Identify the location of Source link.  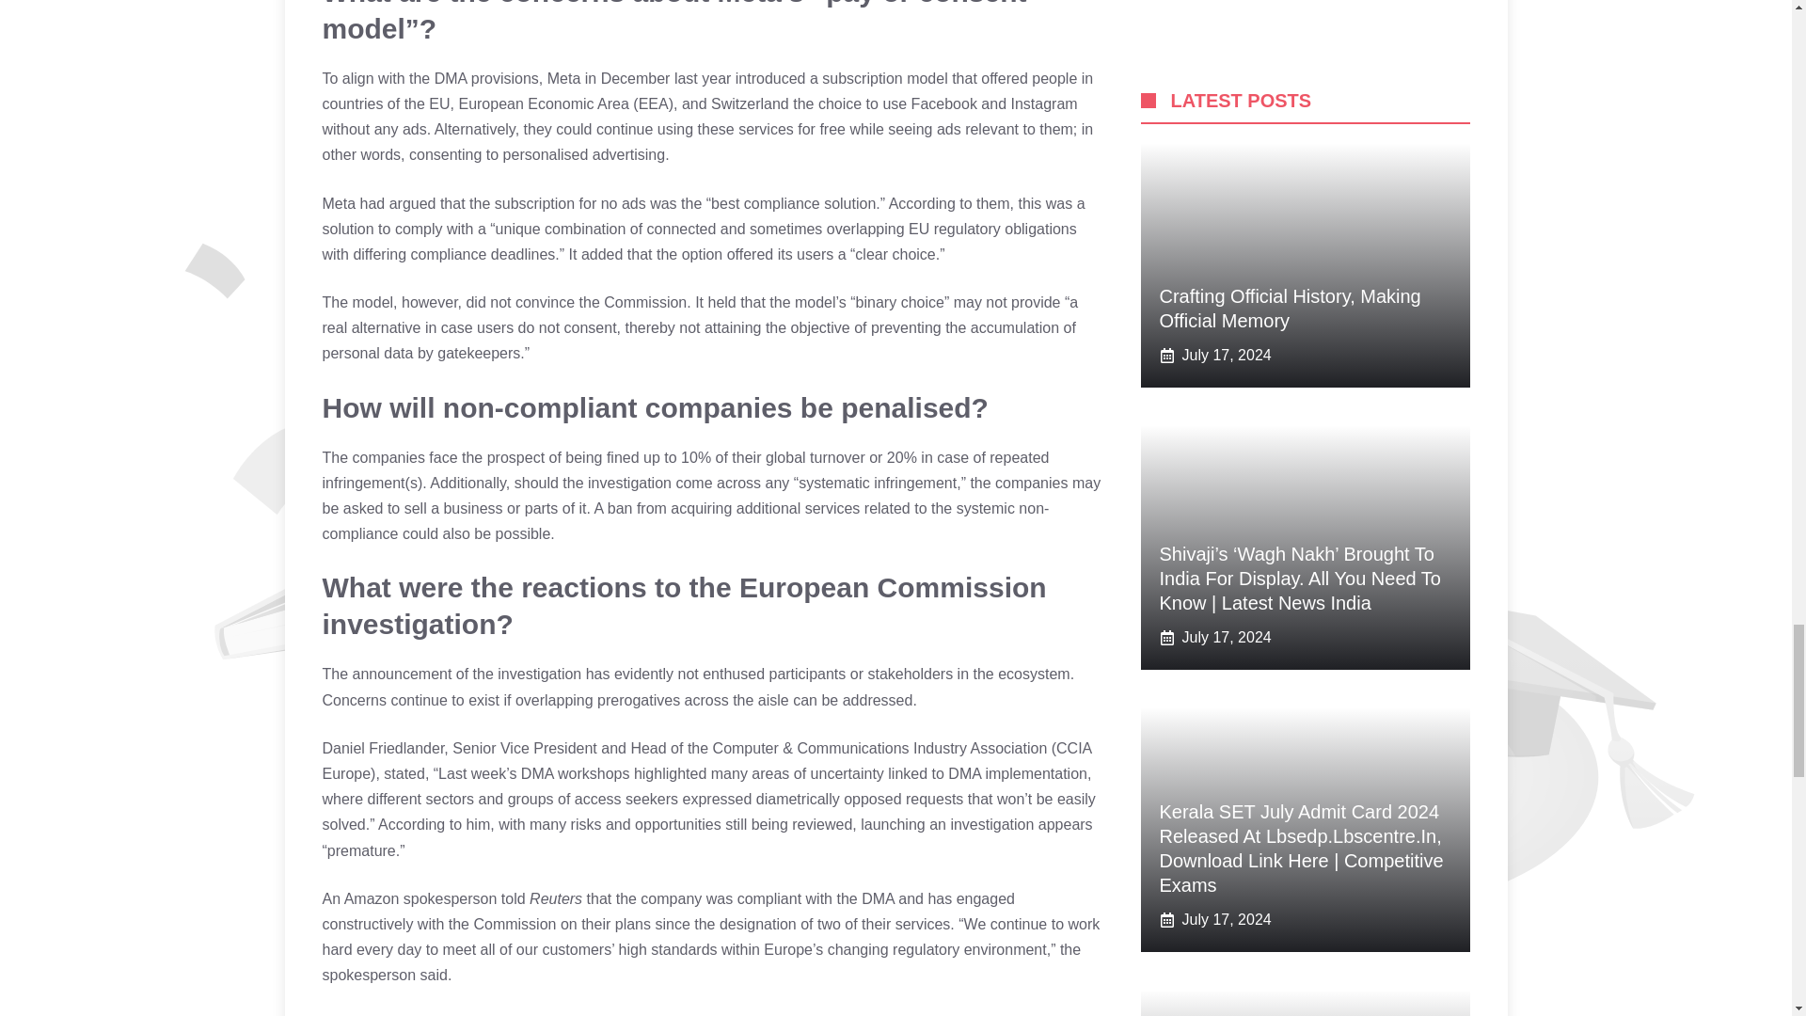
(357, 1015).